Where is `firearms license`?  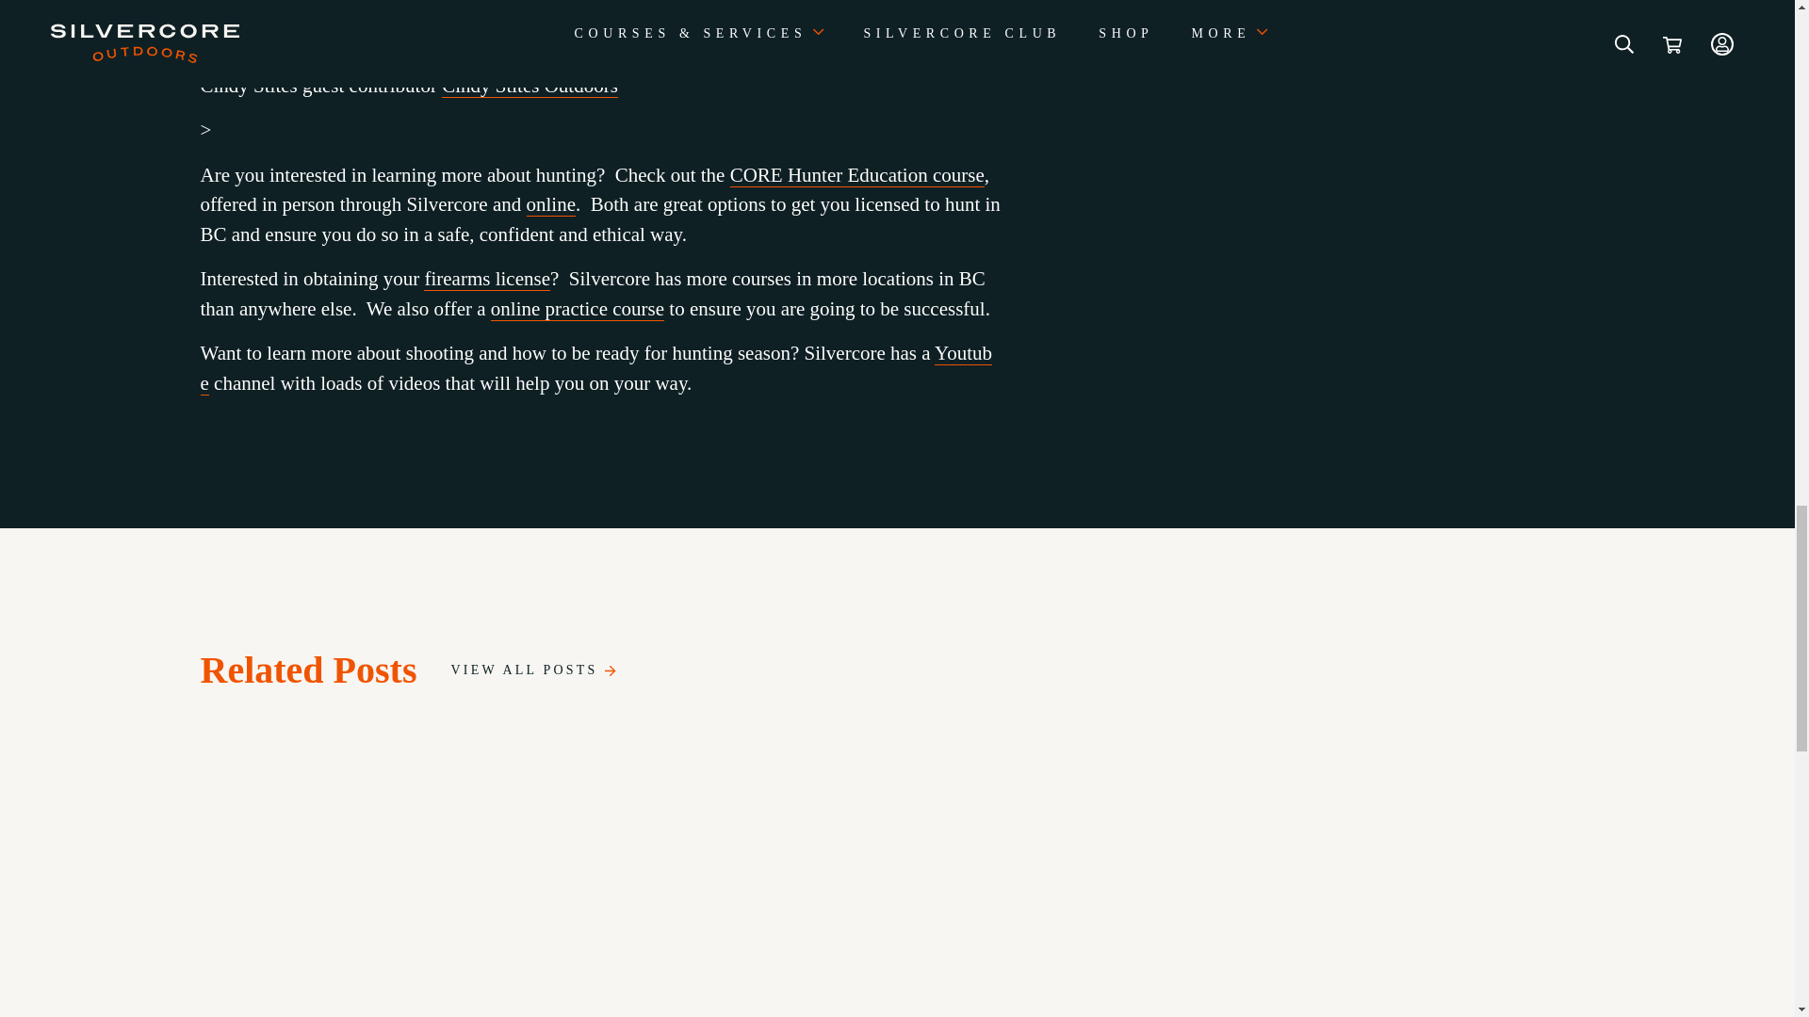
firearms license is located at coordinates (486, 279).